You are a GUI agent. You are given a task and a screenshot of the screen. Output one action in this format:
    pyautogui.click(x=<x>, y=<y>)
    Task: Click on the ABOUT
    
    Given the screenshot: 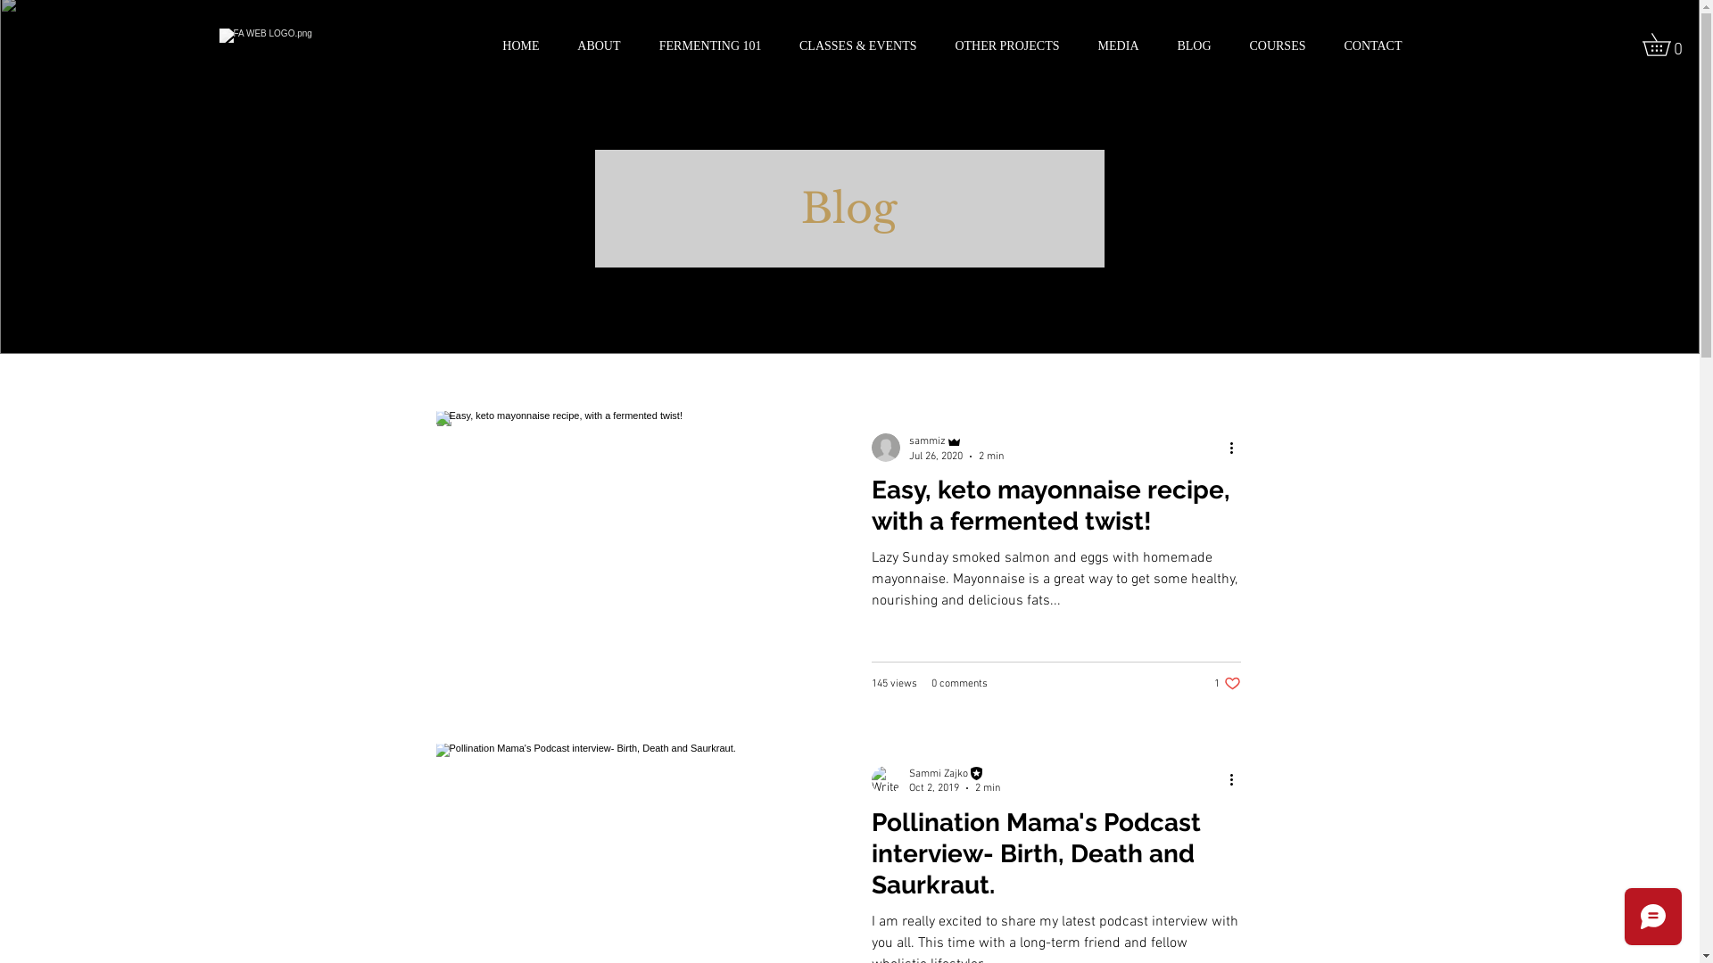 What is the action you would take?
    pyautogui.click(x=594, y=46)
    